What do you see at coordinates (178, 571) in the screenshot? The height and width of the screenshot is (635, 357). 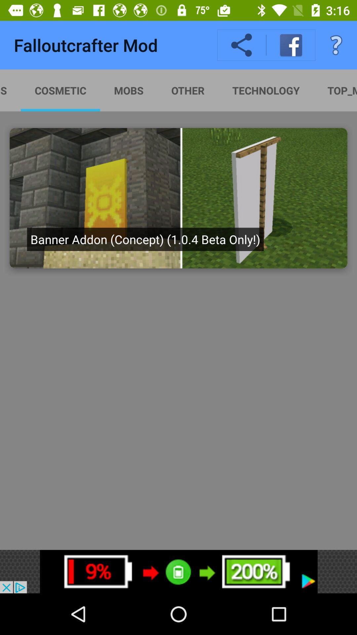 I see `open advertisement` at bounding box center [178, 571].